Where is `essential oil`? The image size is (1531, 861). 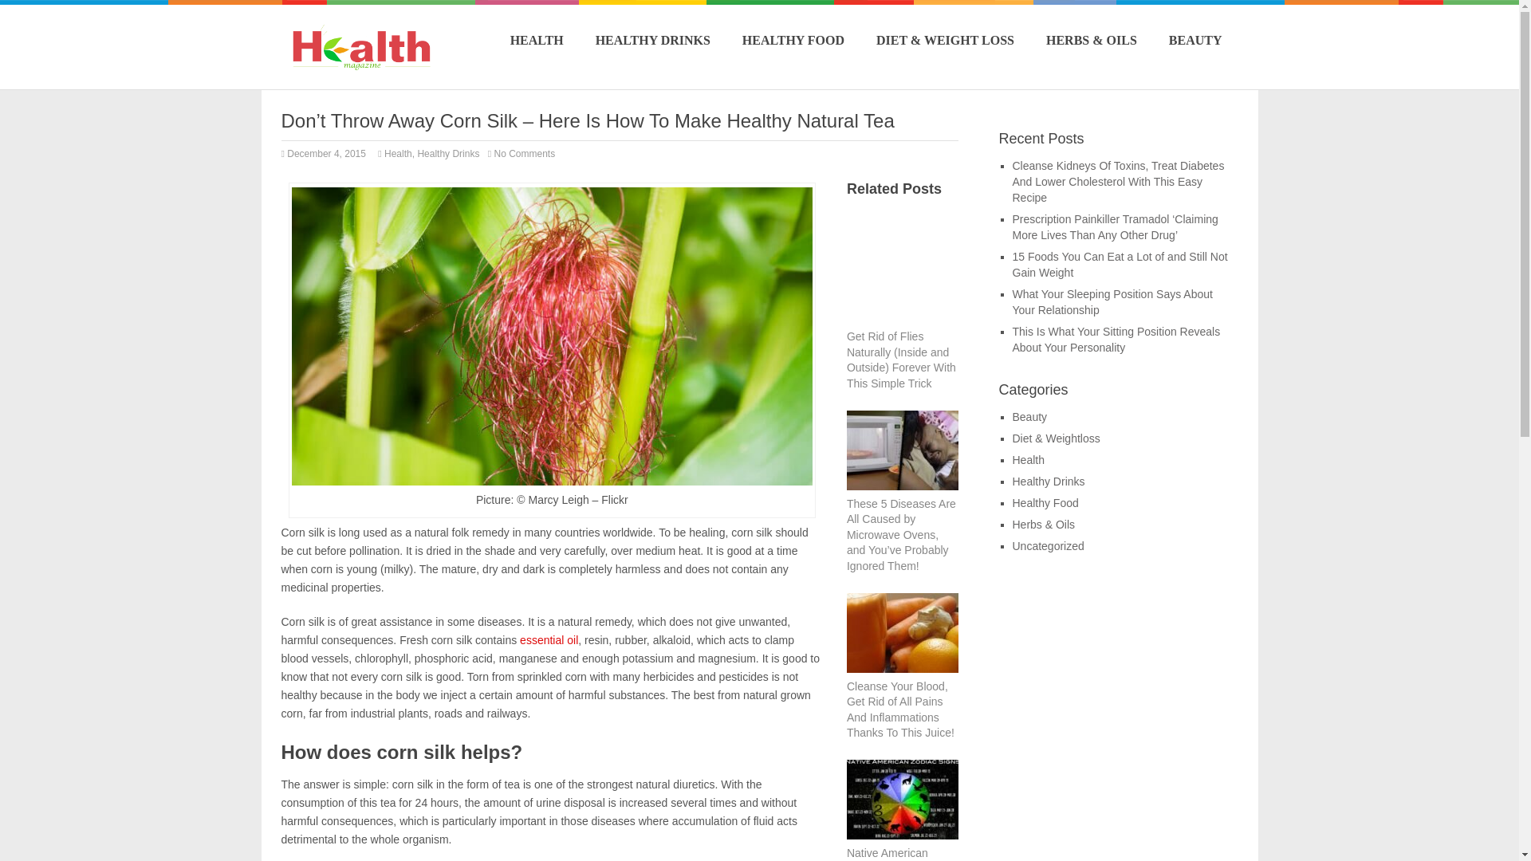 essential oil is located at coordinates (549, 639).